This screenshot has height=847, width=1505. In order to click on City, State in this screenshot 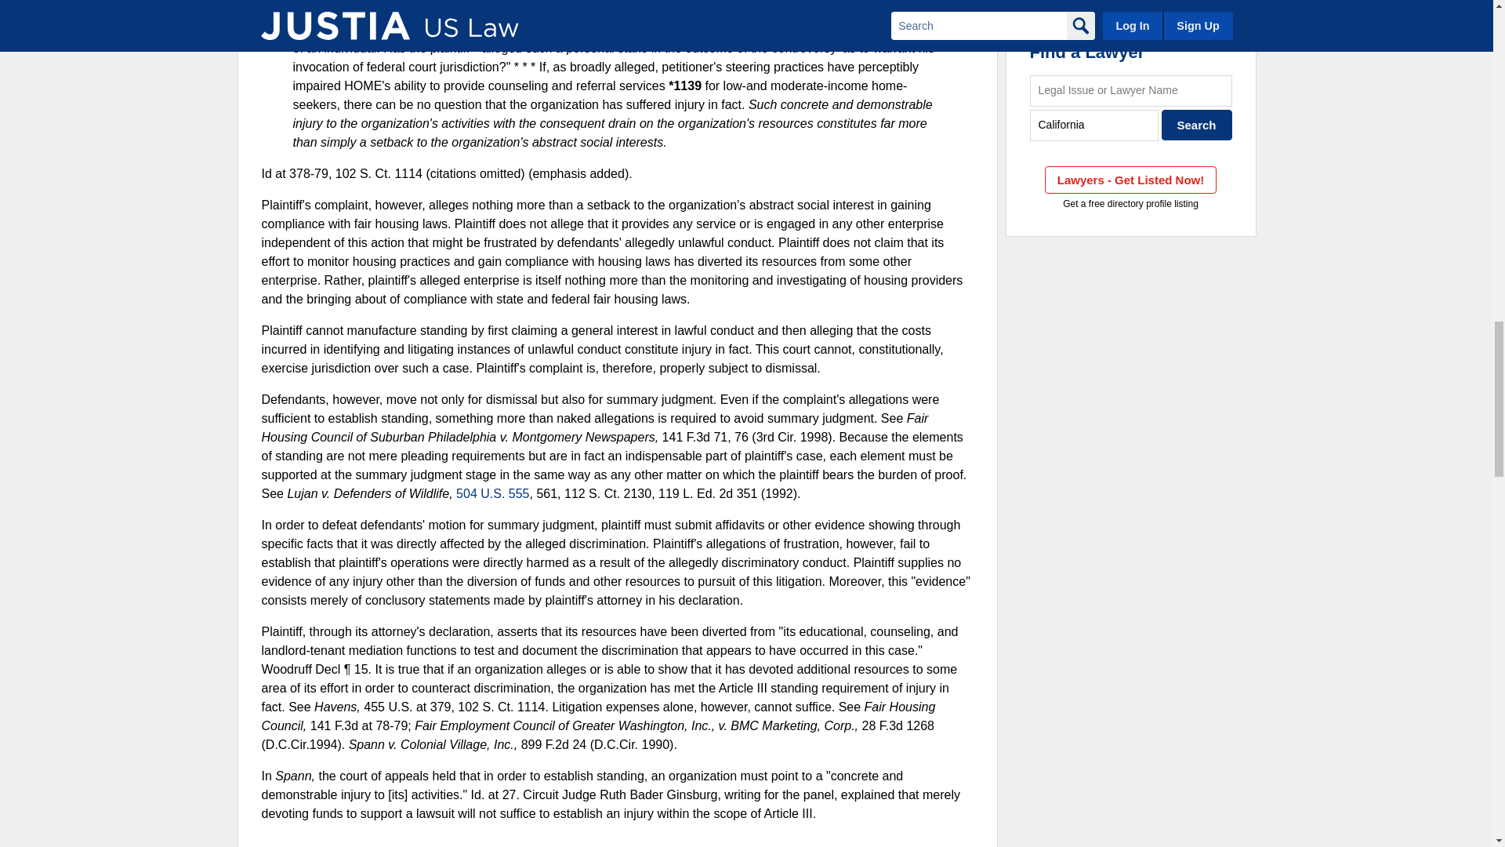, I will do `click(1094, 125)`.